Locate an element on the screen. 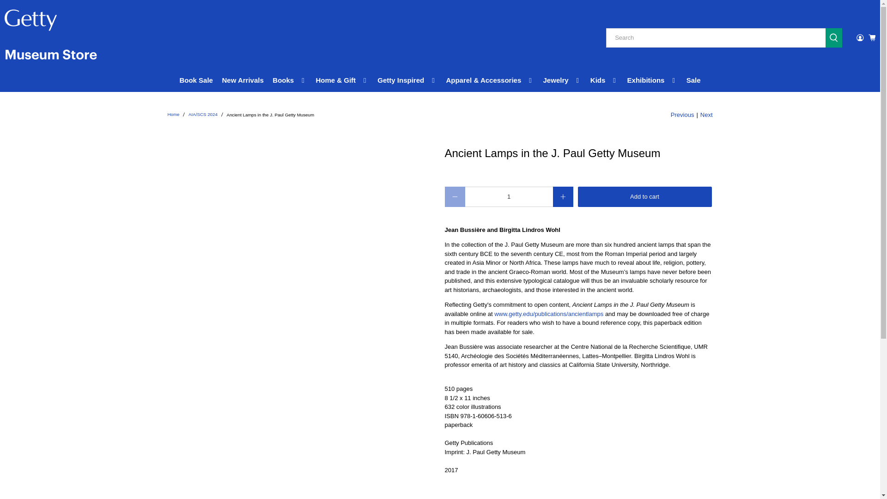  Getty Museum Store is located at coordinates (173, 115).